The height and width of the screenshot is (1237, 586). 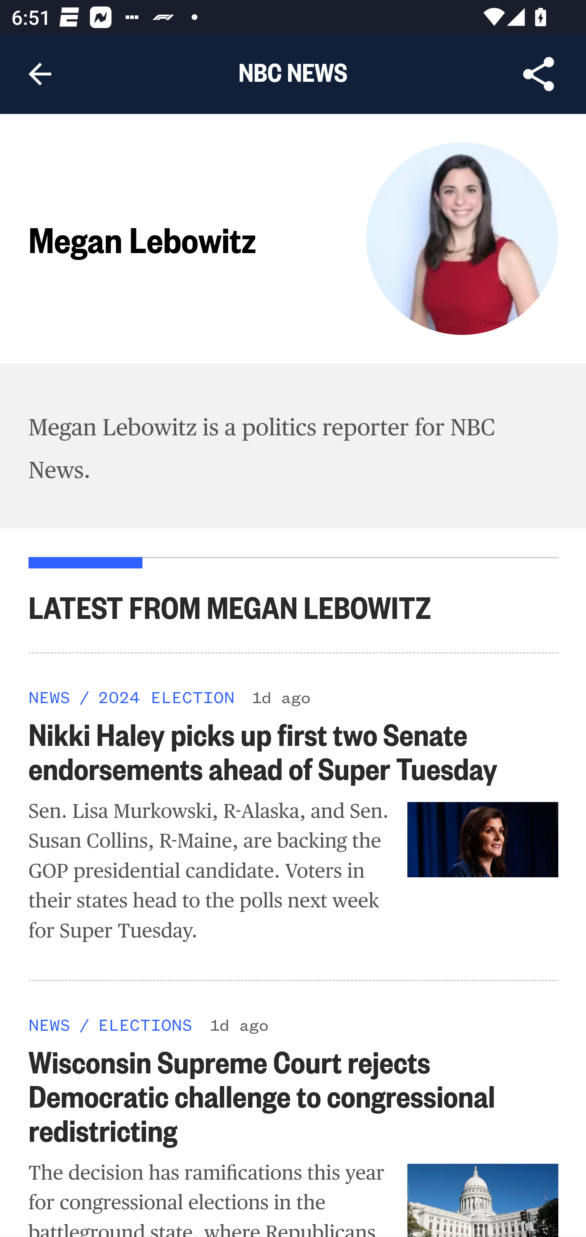 I want to click on Share Article, button, so click(x=539, y=74).